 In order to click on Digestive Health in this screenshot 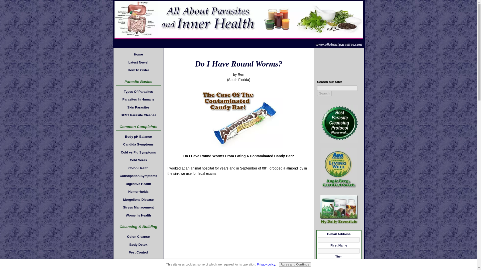, I will do `click(138, 183)`.